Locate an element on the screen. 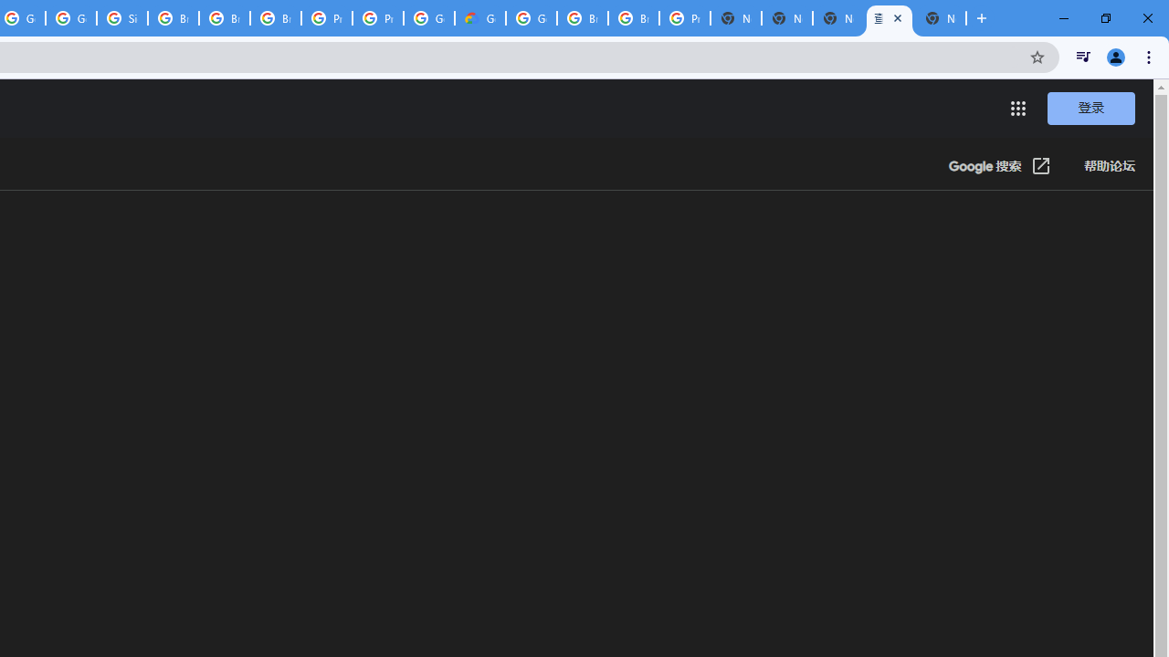 This screenshot has width=1169, height=657. Browse Chrome as a guest - Computer - Google Chrome Help is located at coordinates (583, 18).